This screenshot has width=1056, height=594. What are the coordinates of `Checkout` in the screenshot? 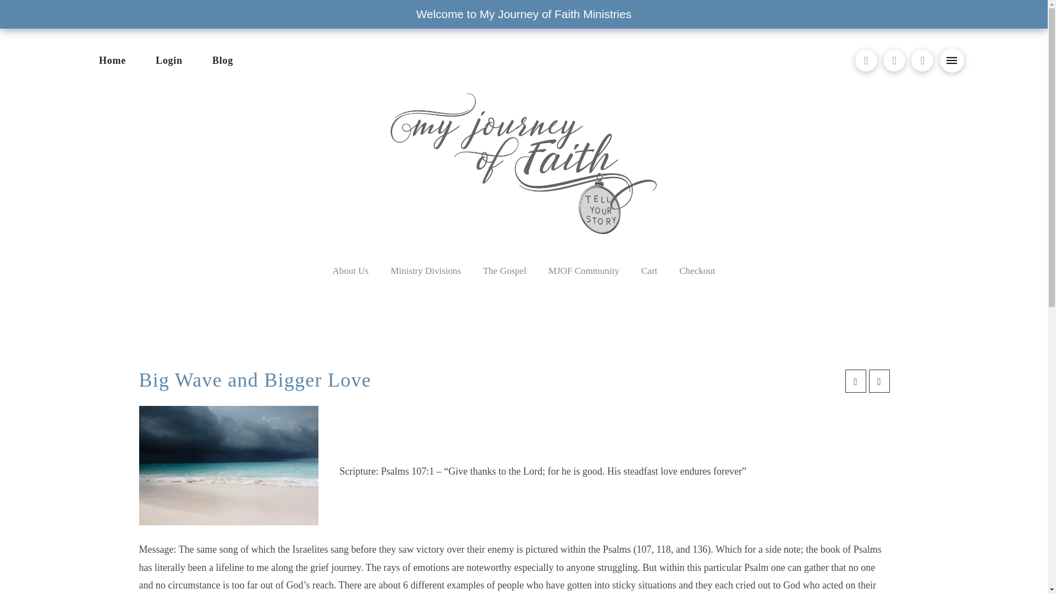 It's located at (697, 271).